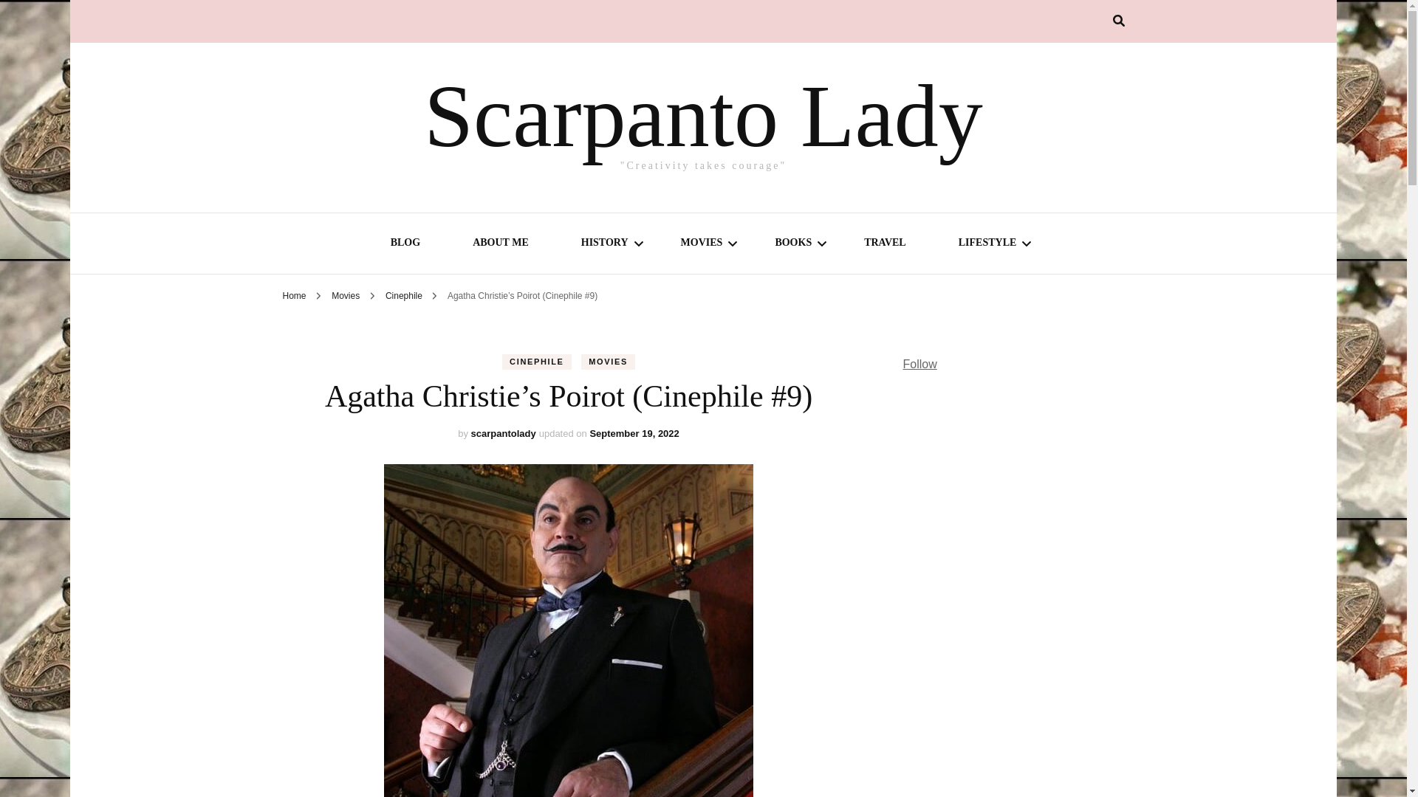 This screenshot has height=797, width=1418. I want to click on ABOUT ME, so click(501, 244).